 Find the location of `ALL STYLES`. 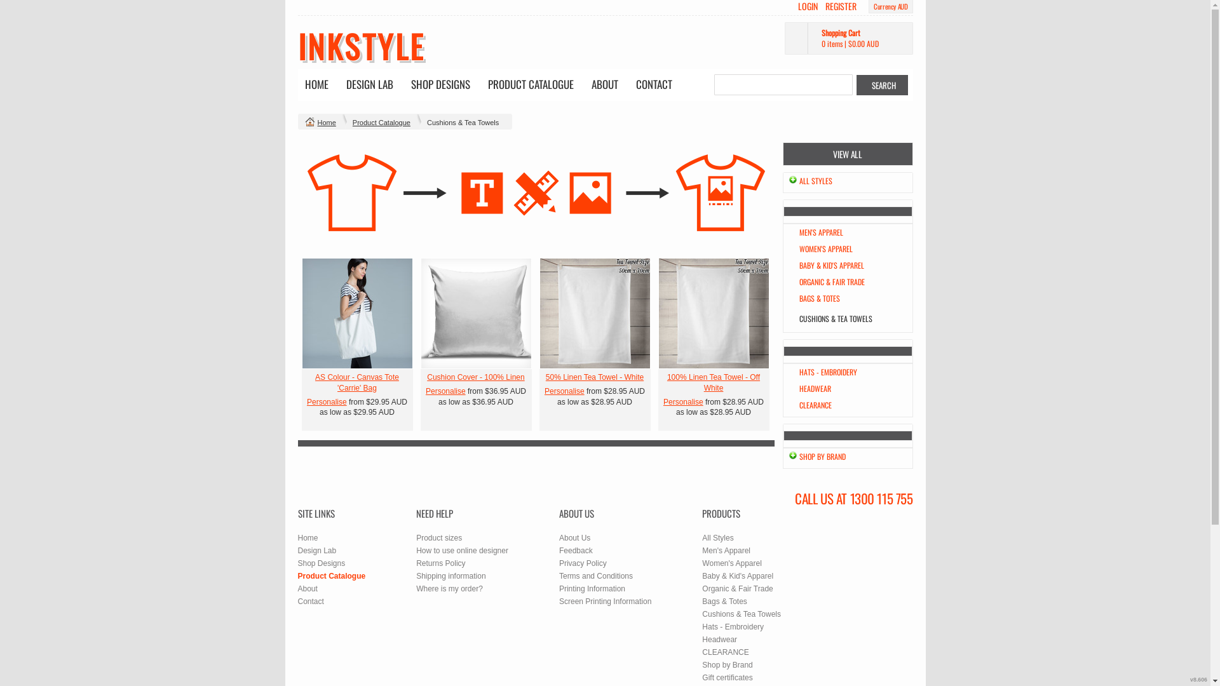

ALL STYLES is located at coordinates (816, 180).